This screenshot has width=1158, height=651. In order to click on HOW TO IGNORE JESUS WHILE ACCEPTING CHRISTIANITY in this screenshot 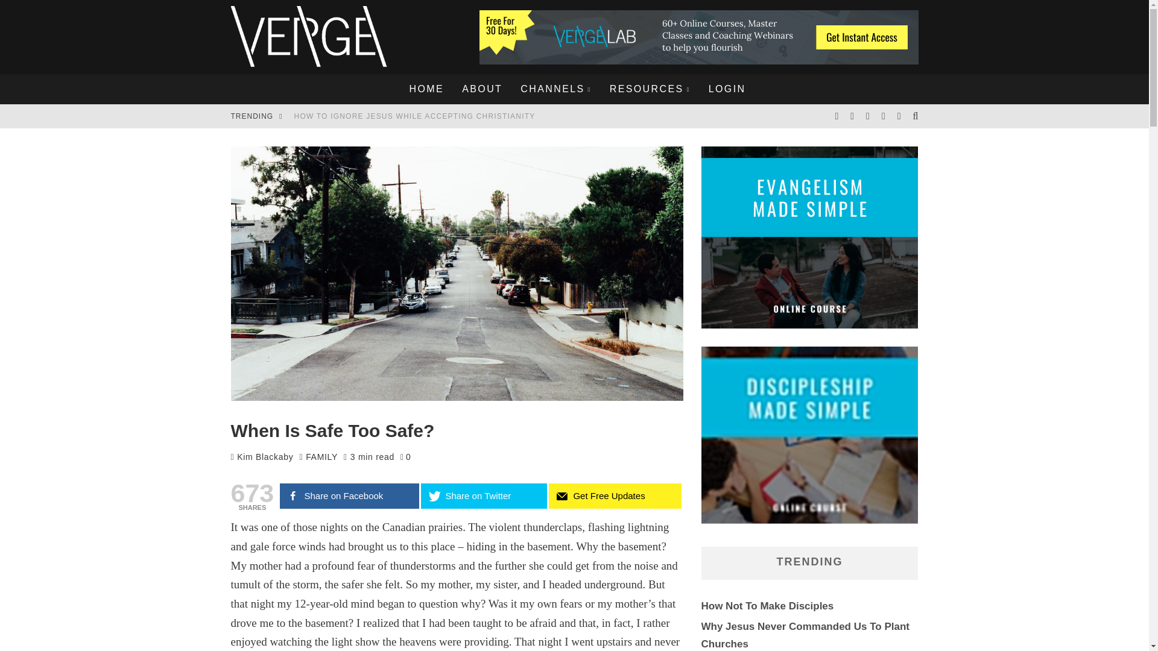, I will do `click(414, 116)`.